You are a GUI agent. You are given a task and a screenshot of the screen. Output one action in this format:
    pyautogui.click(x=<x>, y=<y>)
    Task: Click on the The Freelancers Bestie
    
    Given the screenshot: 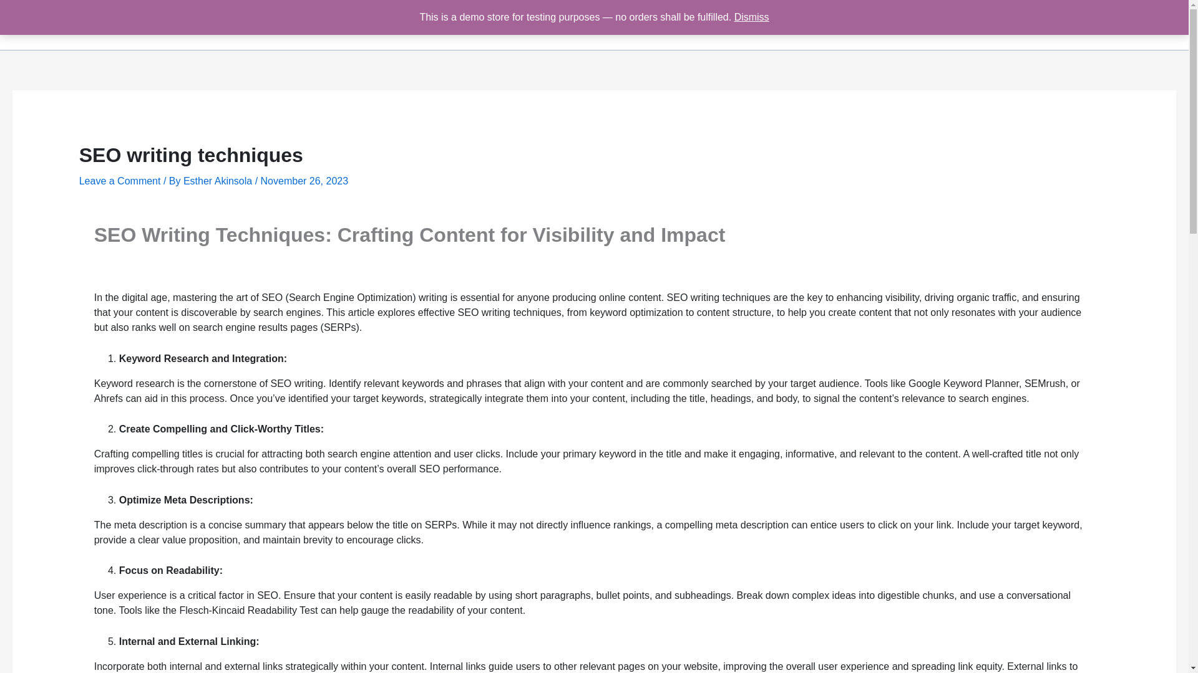 What is the action you would take?
    pyautogui.click(x=101, y=24)
    